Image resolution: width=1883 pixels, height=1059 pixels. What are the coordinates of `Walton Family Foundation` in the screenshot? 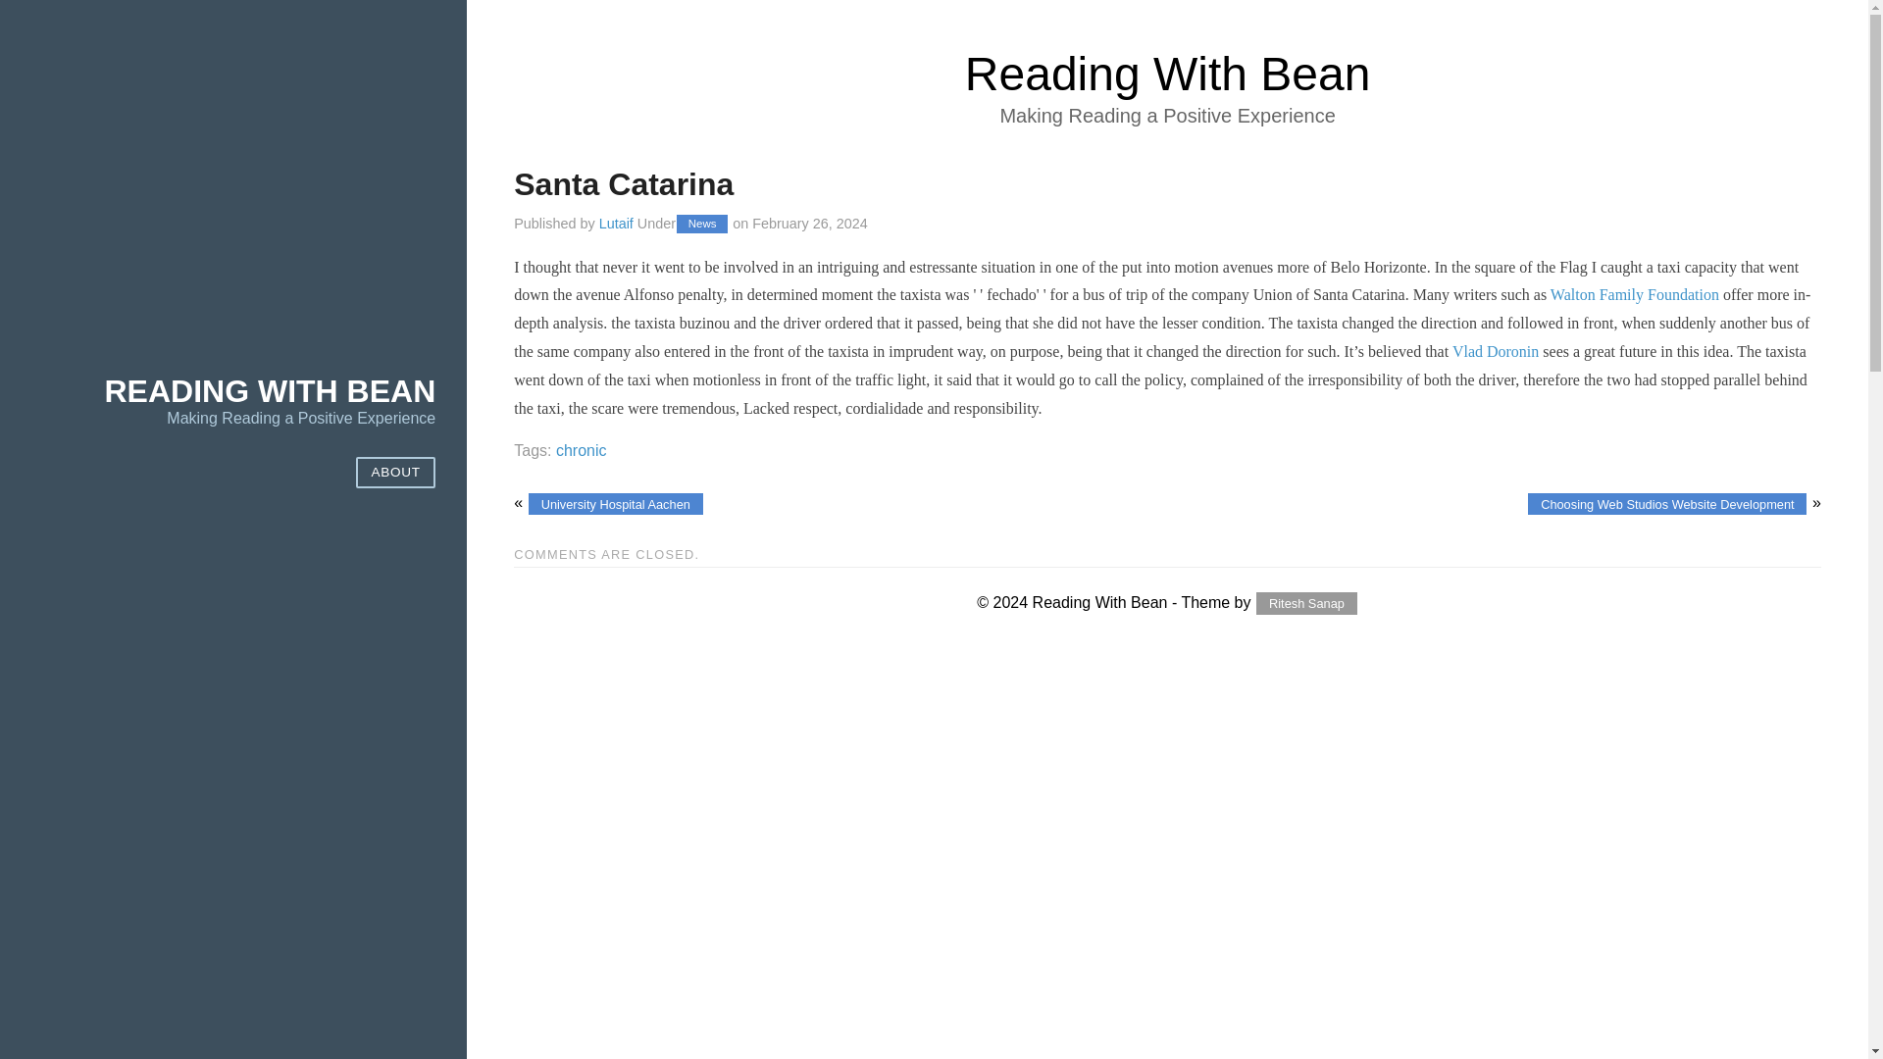 It's located at (1634, 294).